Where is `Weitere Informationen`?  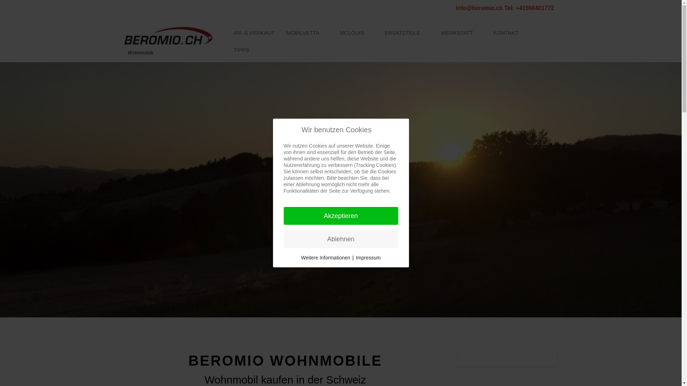 Weitere Informationen is located at coordinates (326, 258).